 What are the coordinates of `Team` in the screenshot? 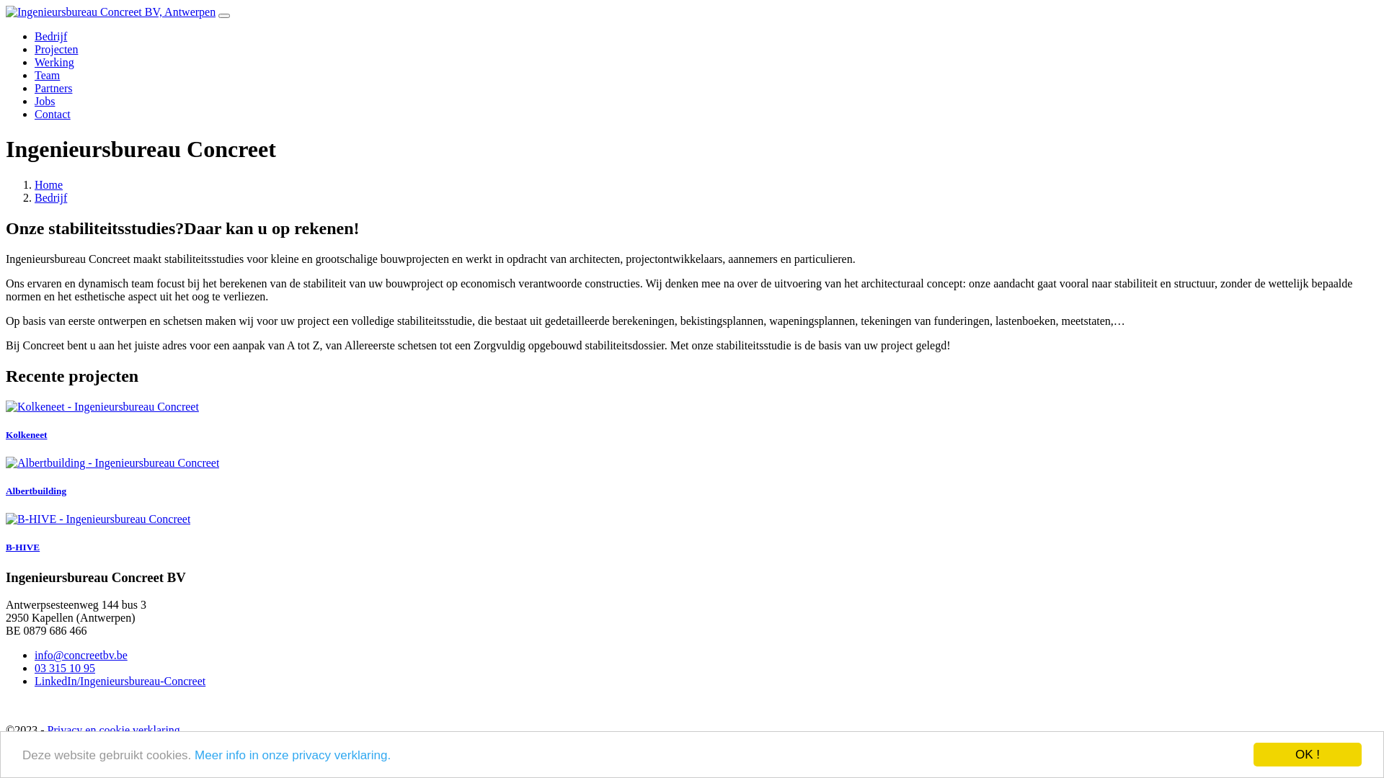 It's located at (48, 75).